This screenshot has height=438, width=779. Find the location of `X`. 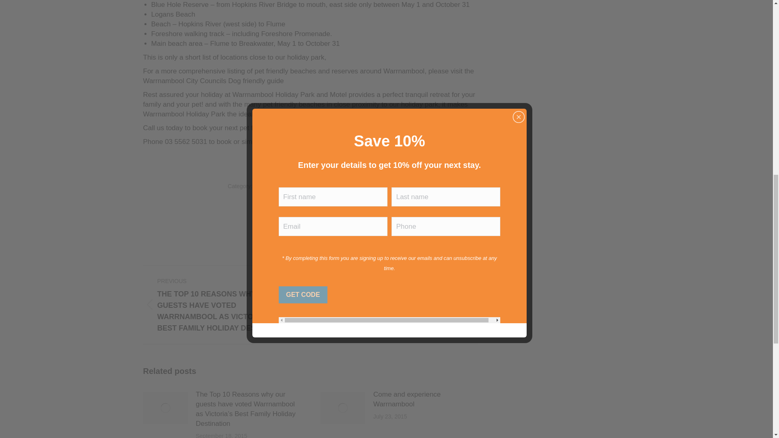

X is located at coordinates (298, 233).